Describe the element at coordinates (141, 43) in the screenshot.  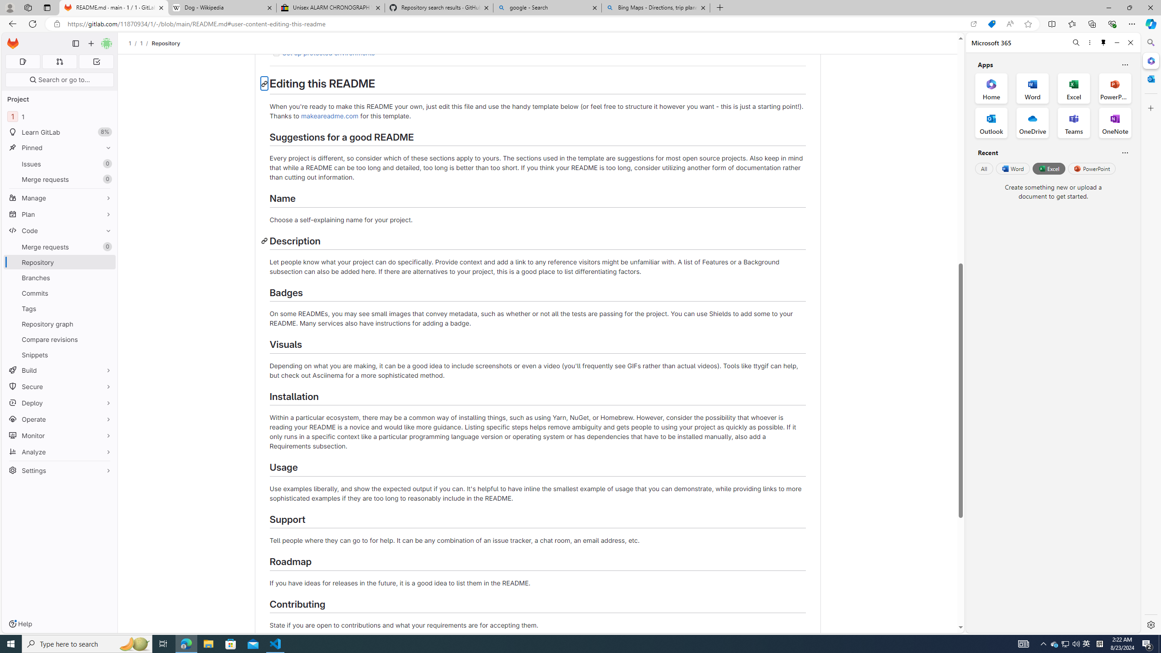
I see `1` at that location.